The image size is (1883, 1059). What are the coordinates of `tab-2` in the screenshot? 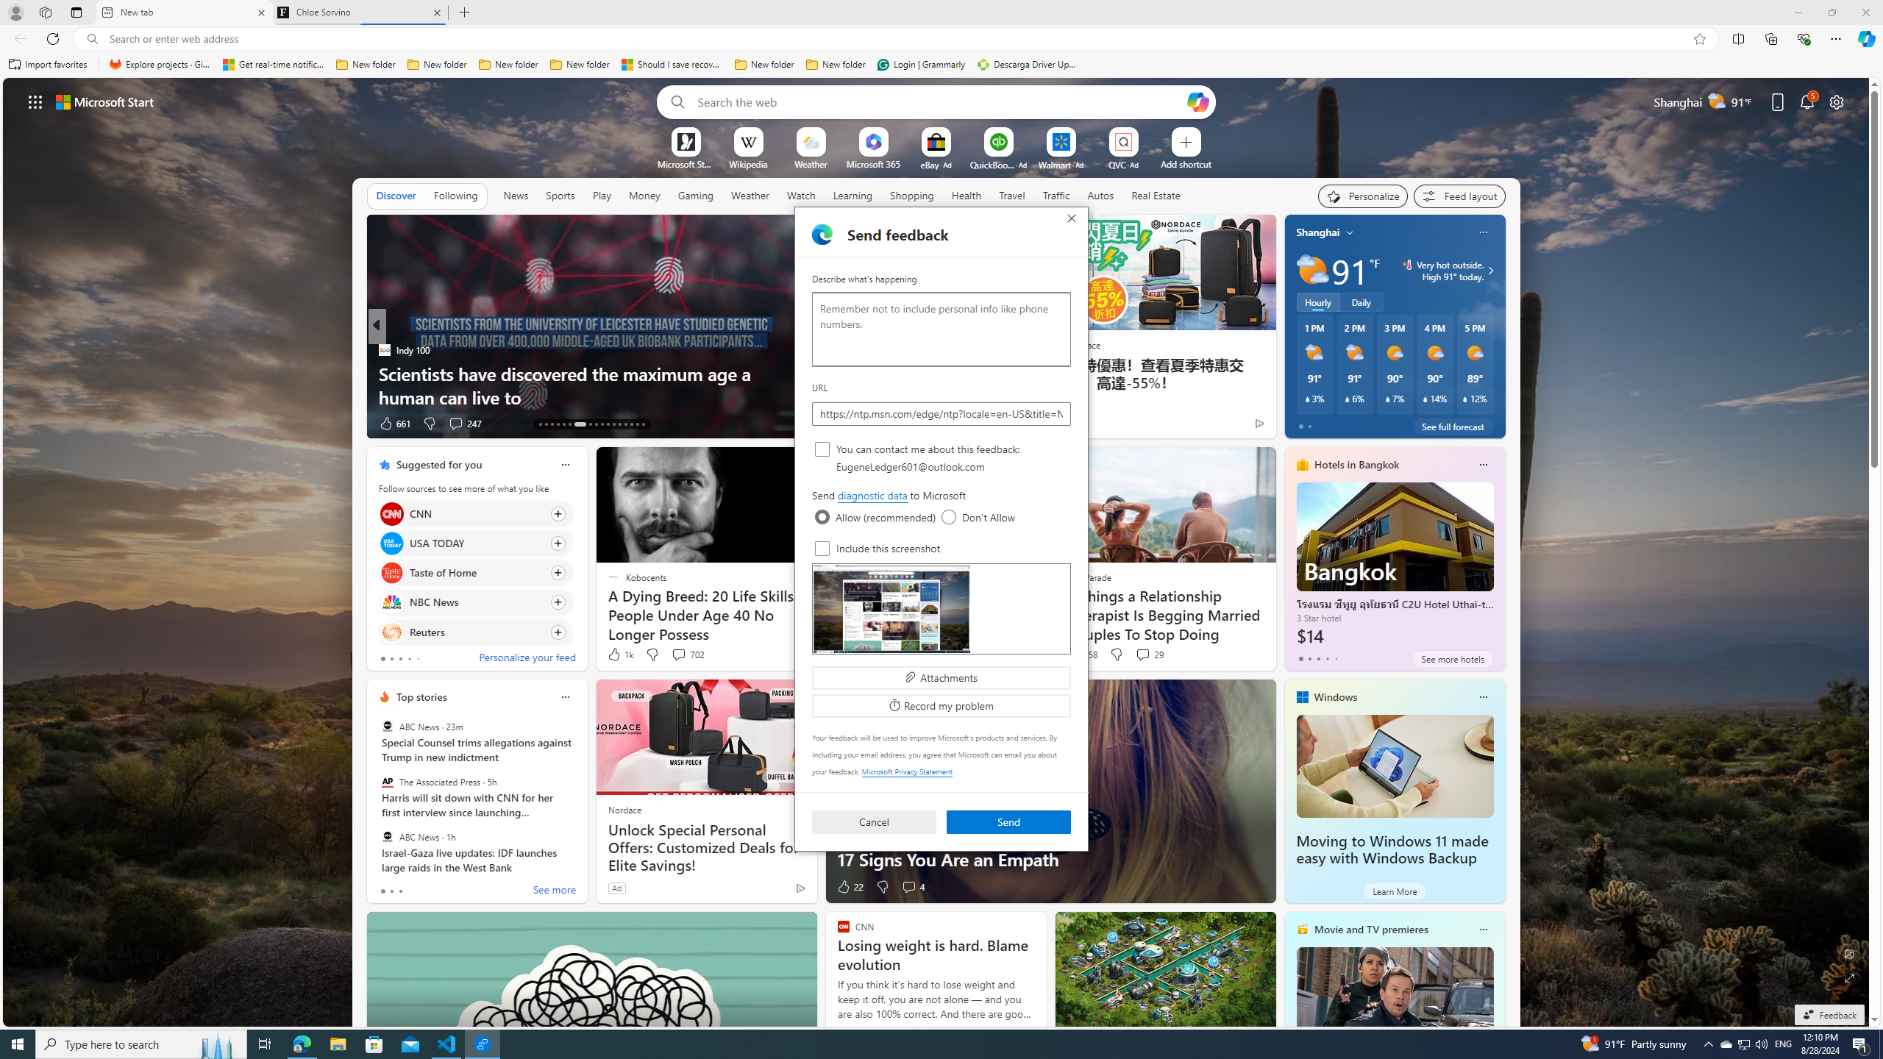 It's located at (338, 1044).